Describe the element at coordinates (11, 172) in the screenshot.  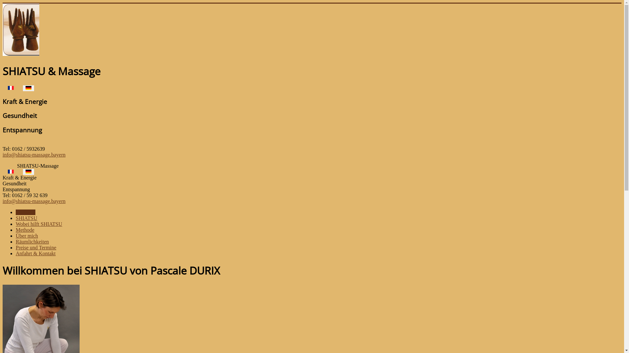
I see `french (fr)` at that location.